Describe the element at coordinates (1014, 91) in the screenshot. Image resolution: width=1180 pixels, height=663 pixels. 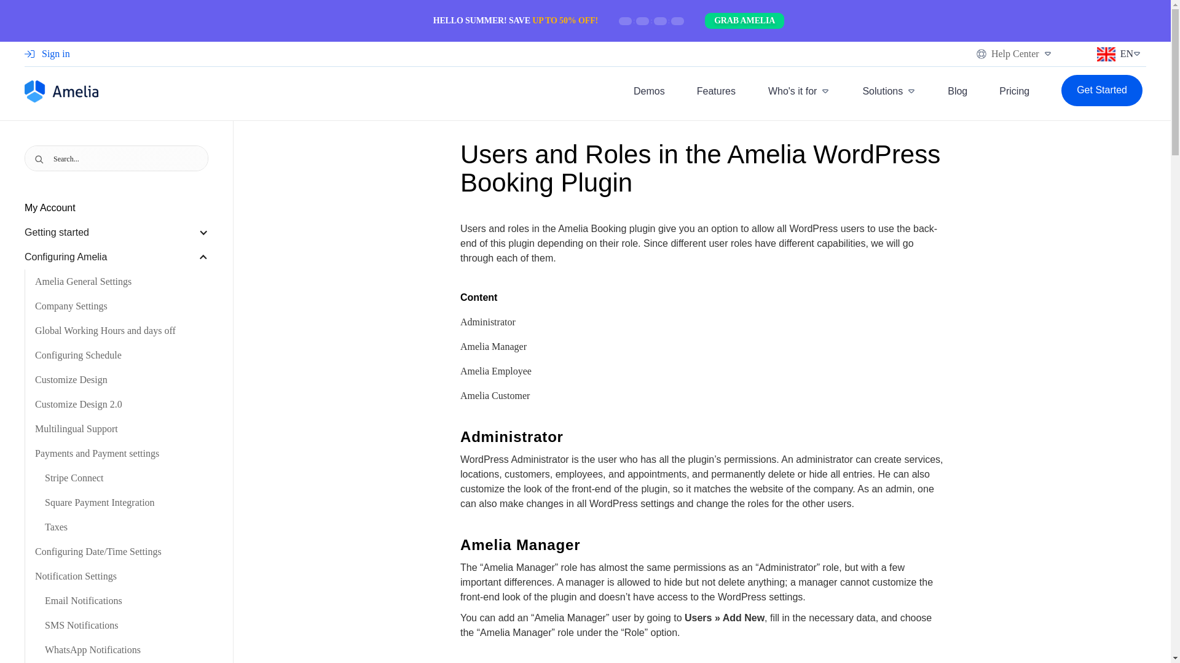
I see `Pricing` at that location.